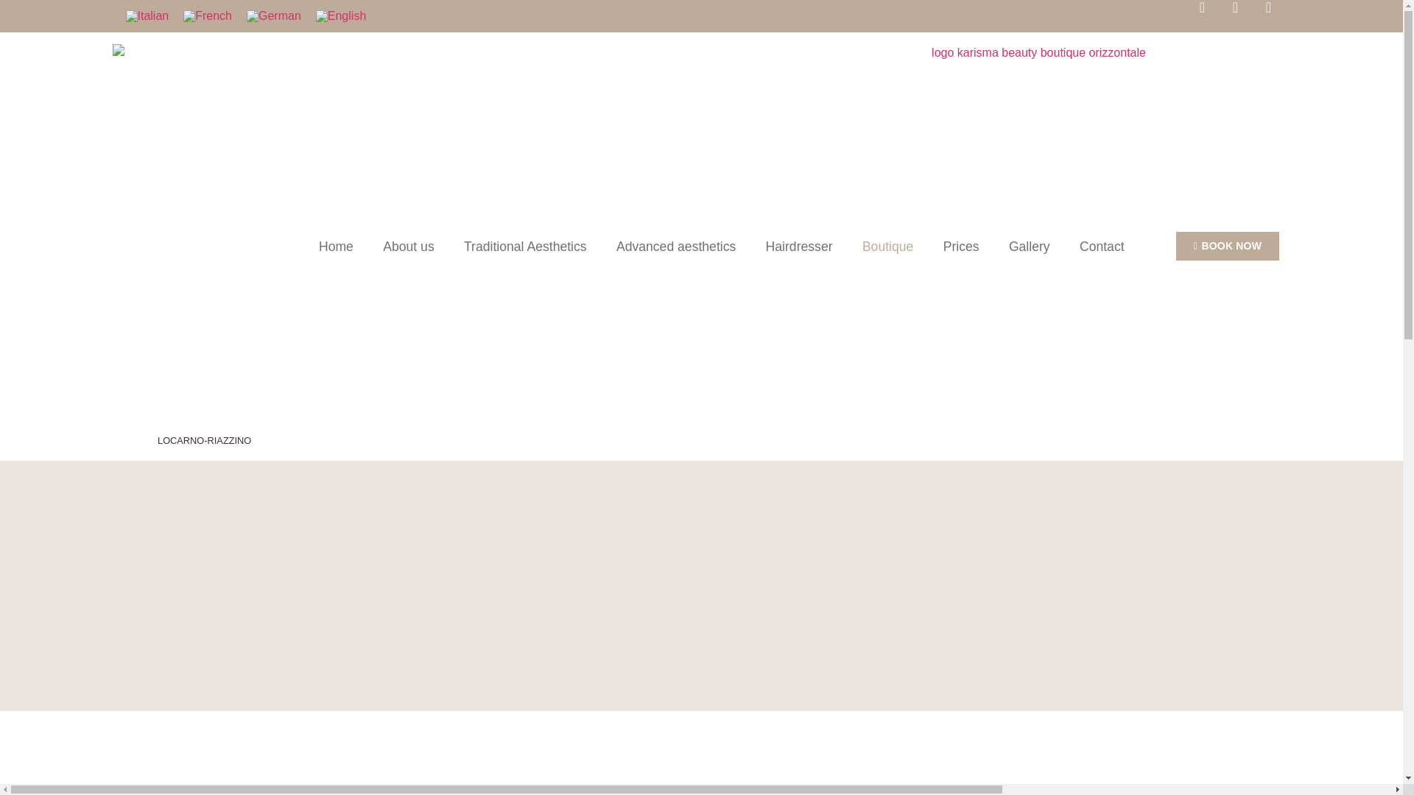 The height and width of the screenshot is (795, 1414). I want to click on Contact, so click(1102, 246).